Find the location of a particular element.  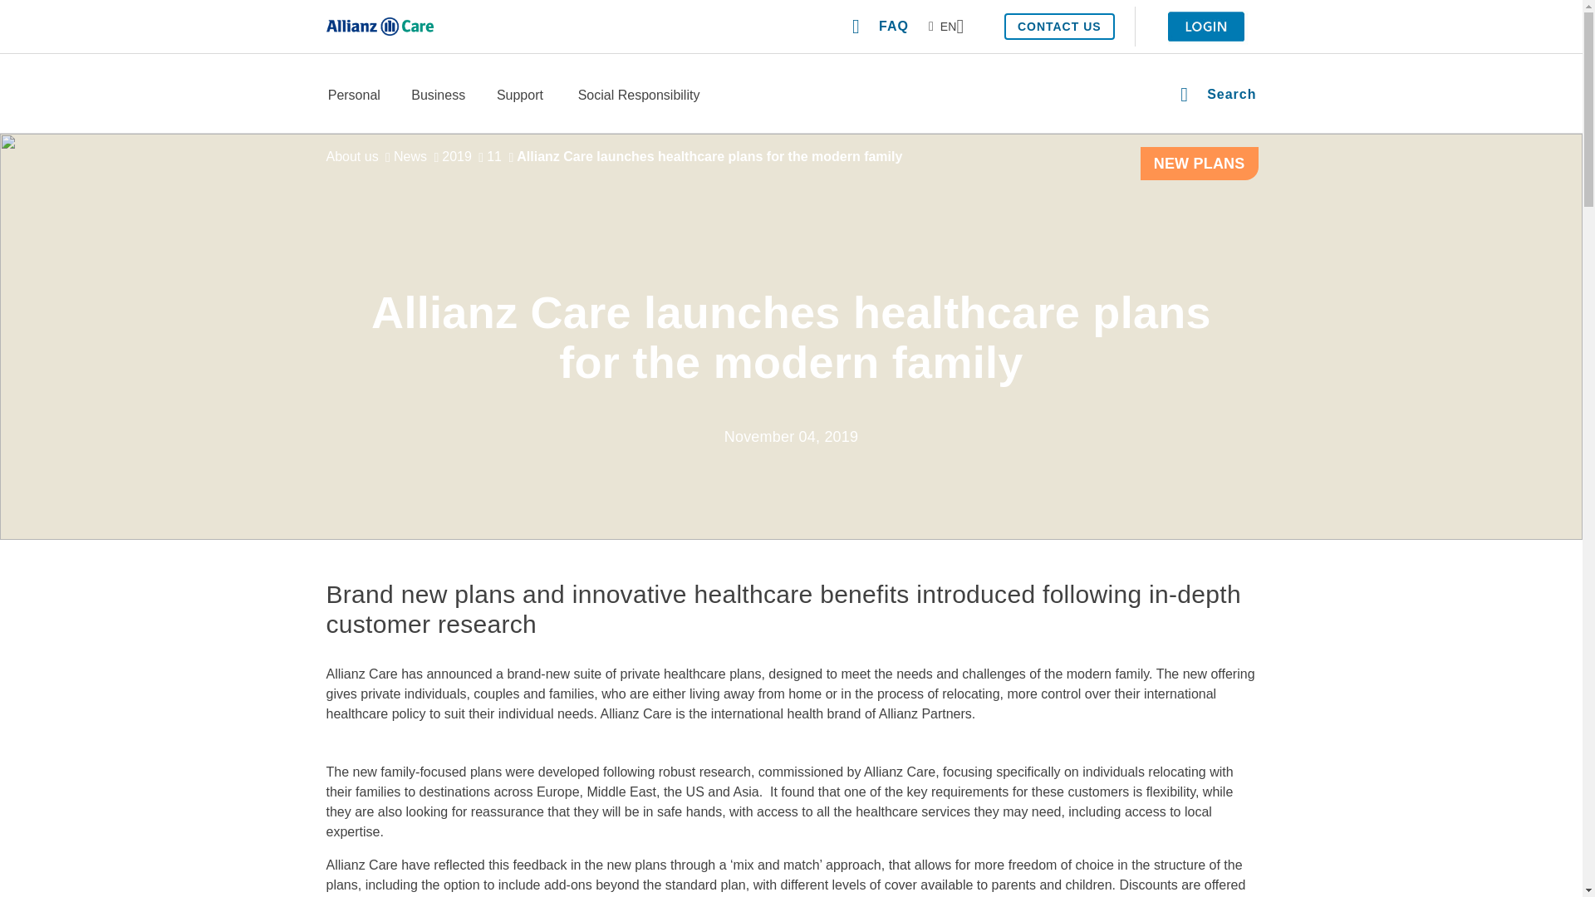

CONTACT US is located at coordinates (1060, 27).